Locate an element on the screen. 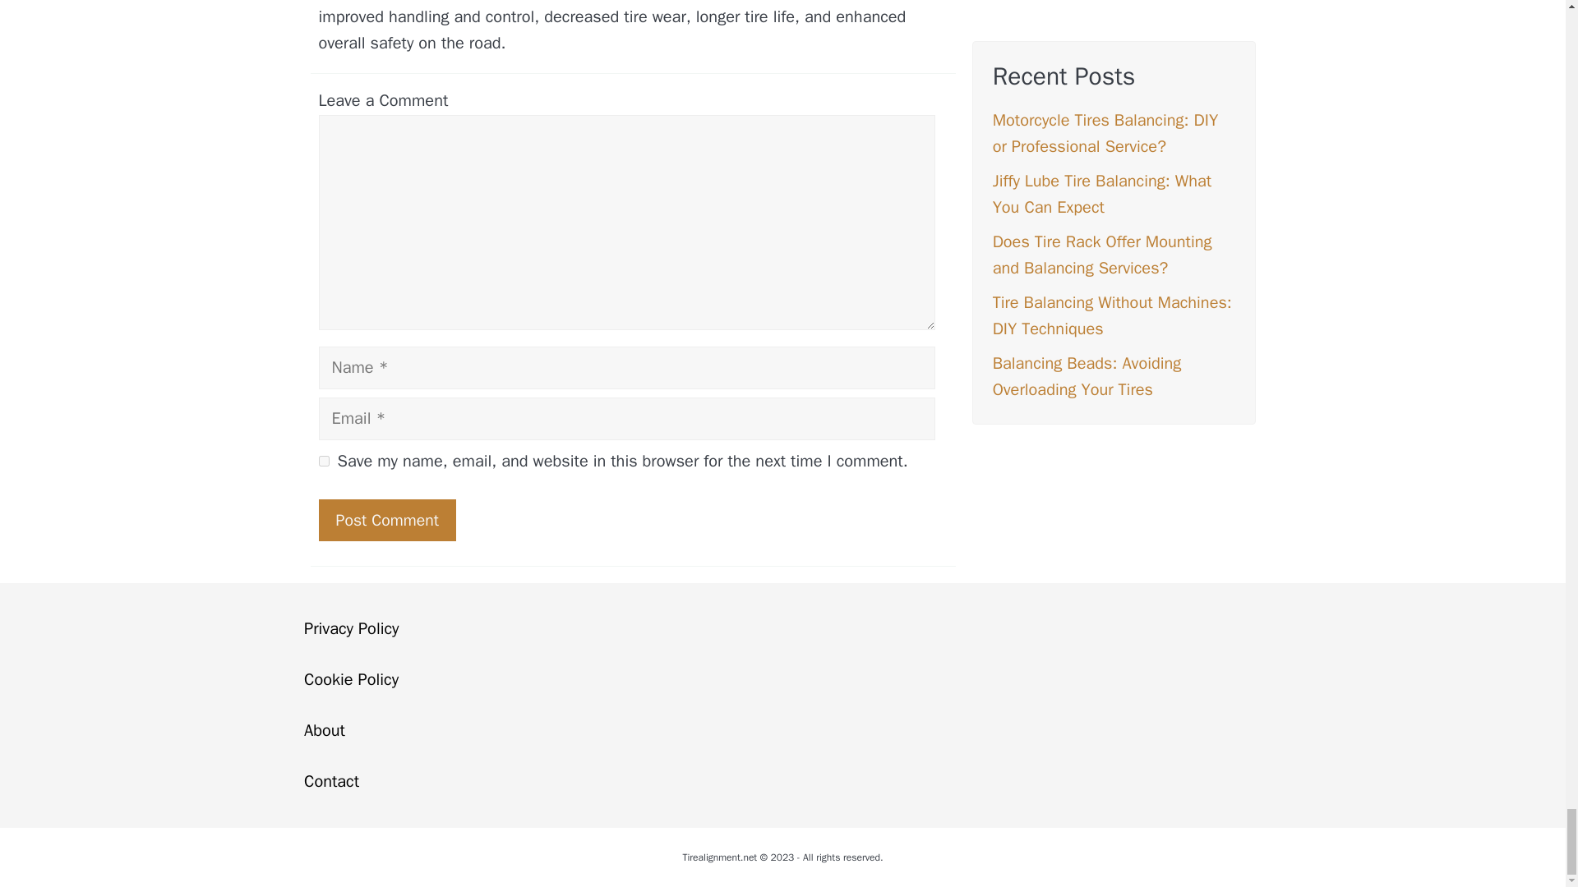 The image size is (1578, 887). Post Comment is located at coordinates (386, 520).